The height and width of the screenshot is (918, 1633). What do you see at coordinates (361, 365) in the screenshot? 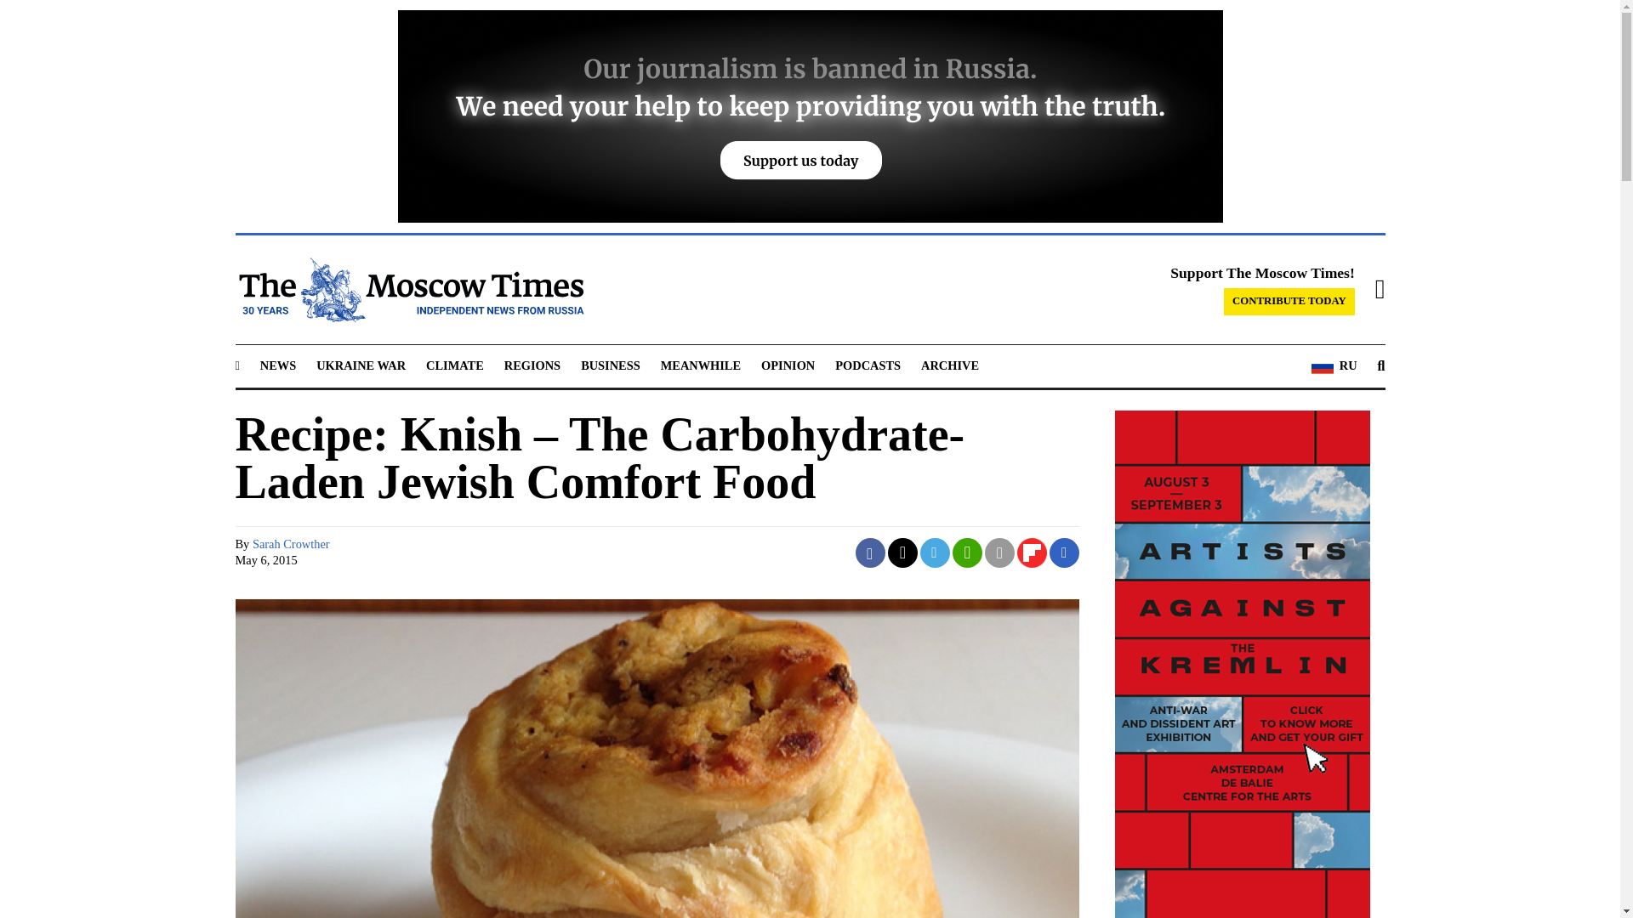
I see `UKRAINE WAR` at bounding box center [361, 365].